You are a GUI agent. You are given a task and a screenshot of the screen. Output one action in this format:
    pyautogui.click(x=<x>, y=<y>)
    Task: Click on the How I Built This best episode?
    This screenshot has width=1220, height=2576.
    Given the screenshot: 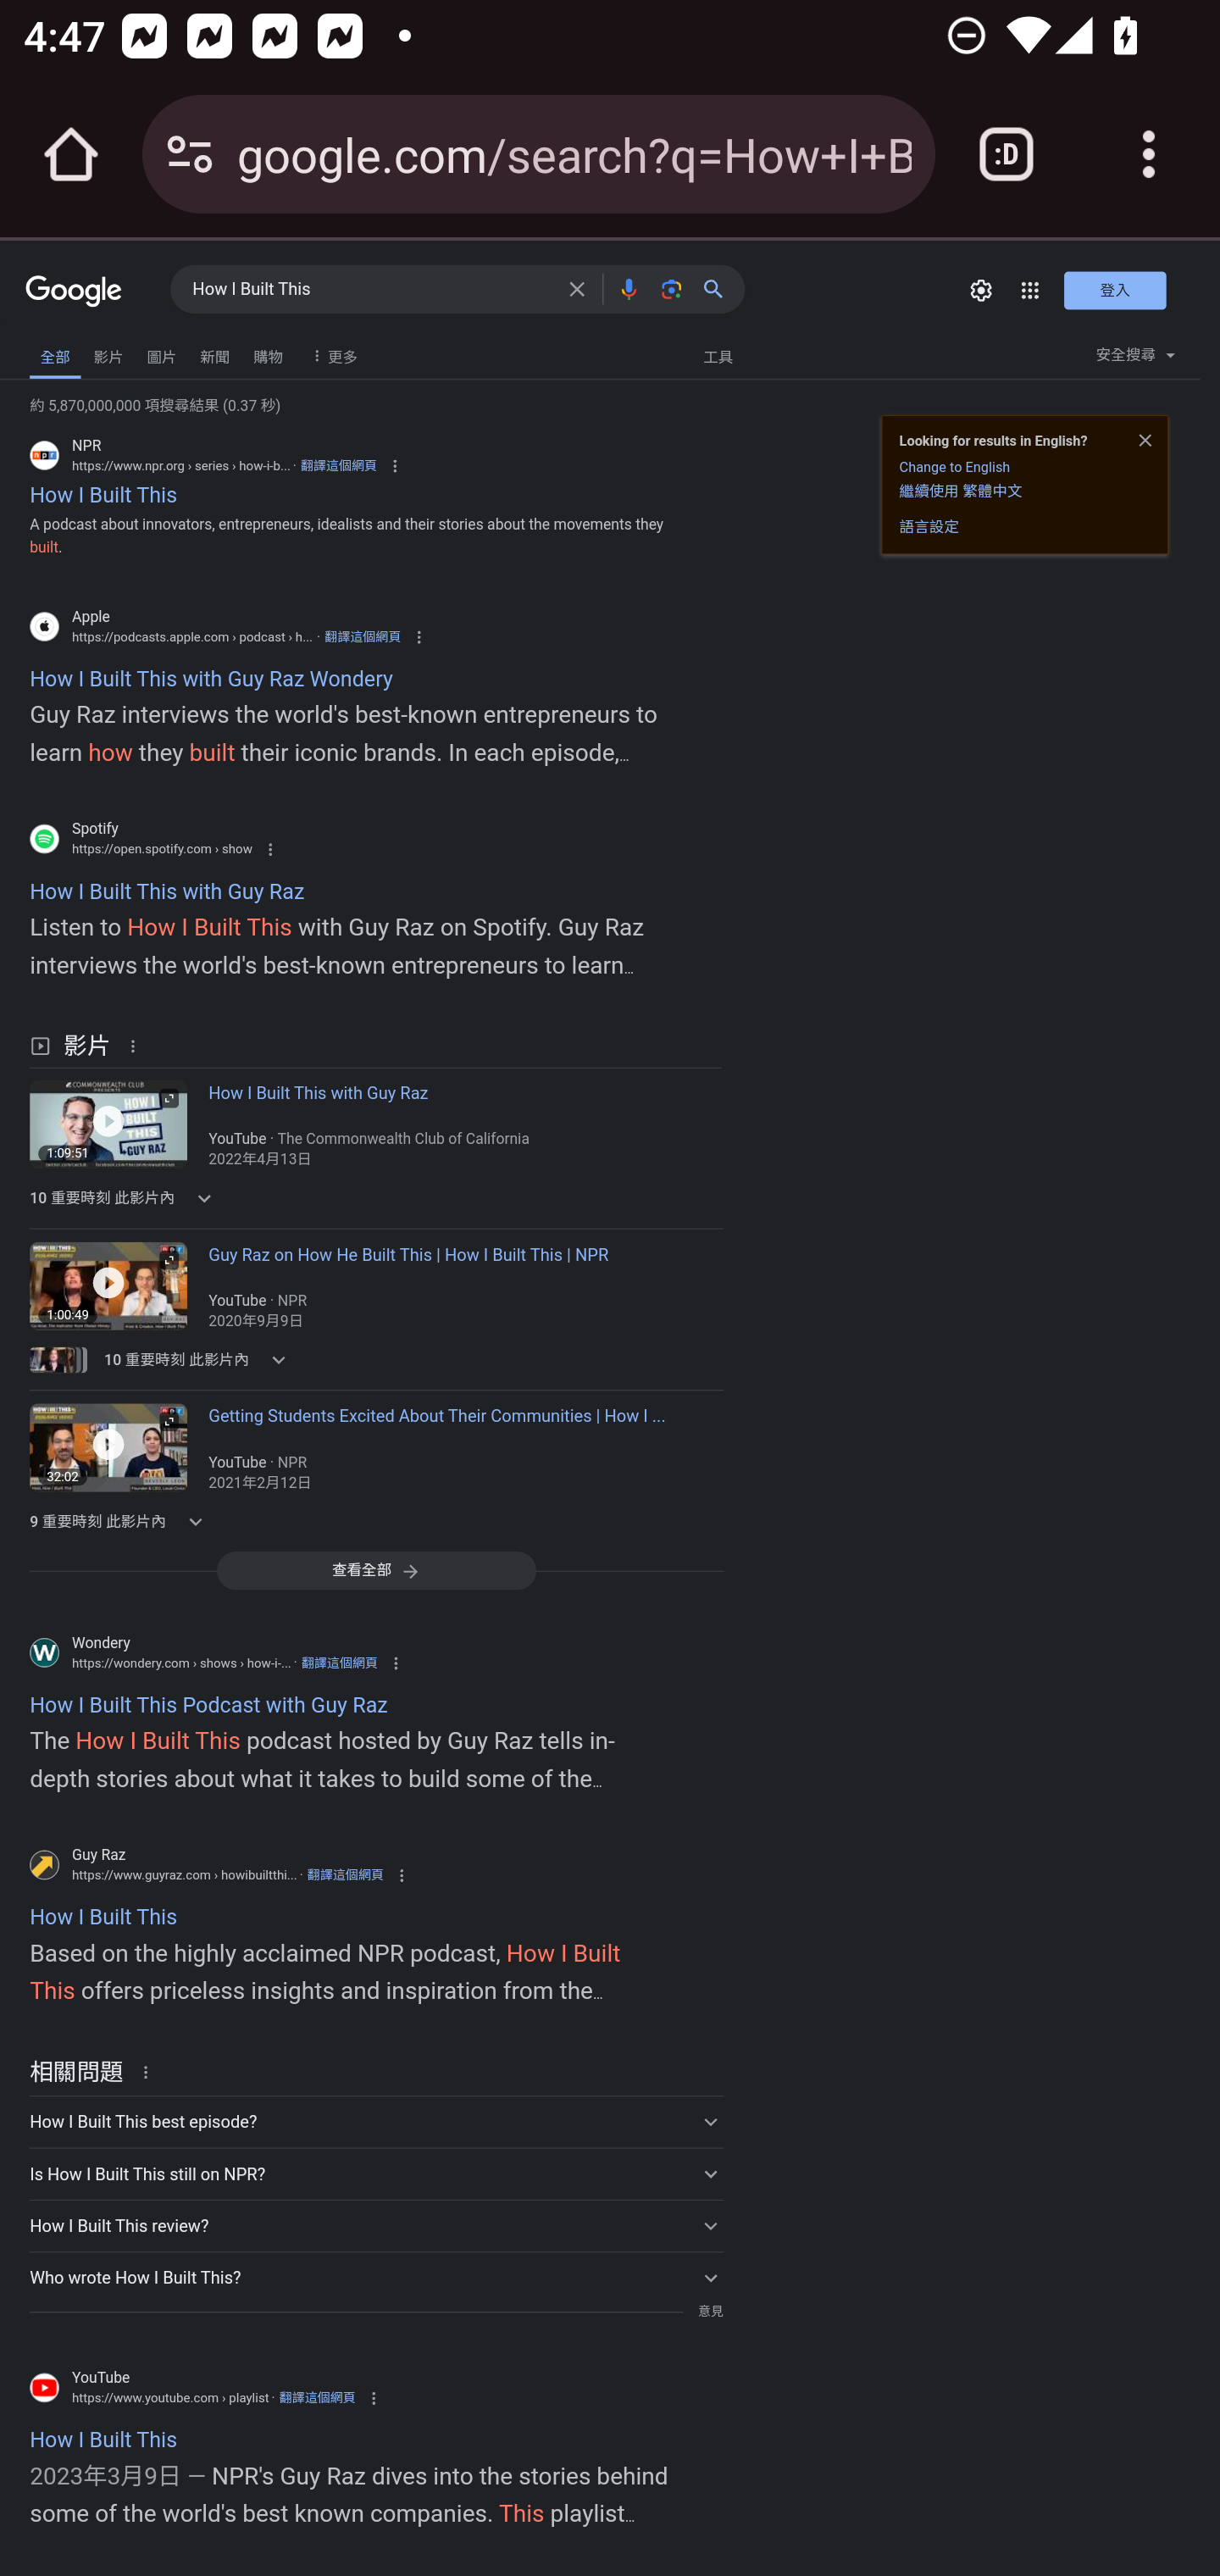 What is the action you would take?
    pyautogui.click(x=376, y=2121)
    